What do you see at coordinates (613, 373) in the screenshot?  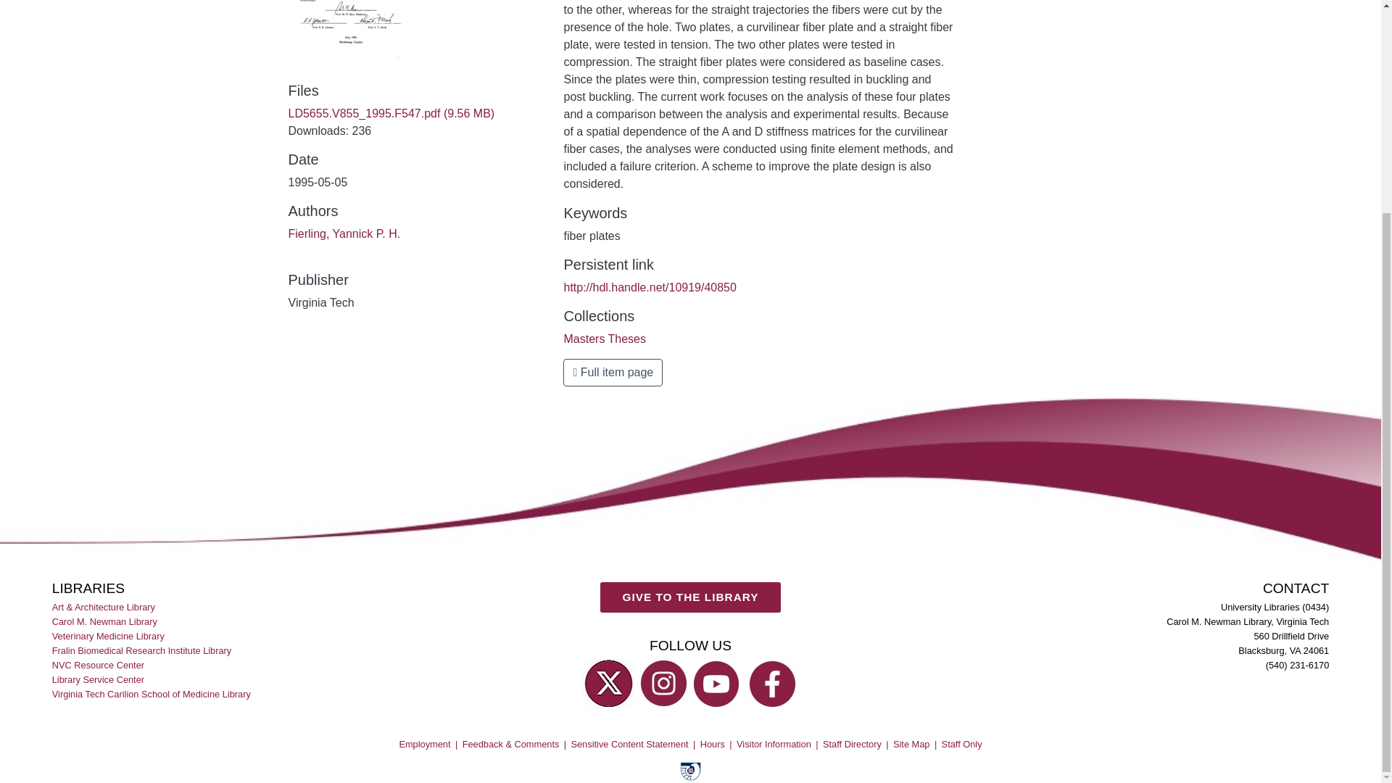 I see `Full item page` at bounding box center [613, 373].